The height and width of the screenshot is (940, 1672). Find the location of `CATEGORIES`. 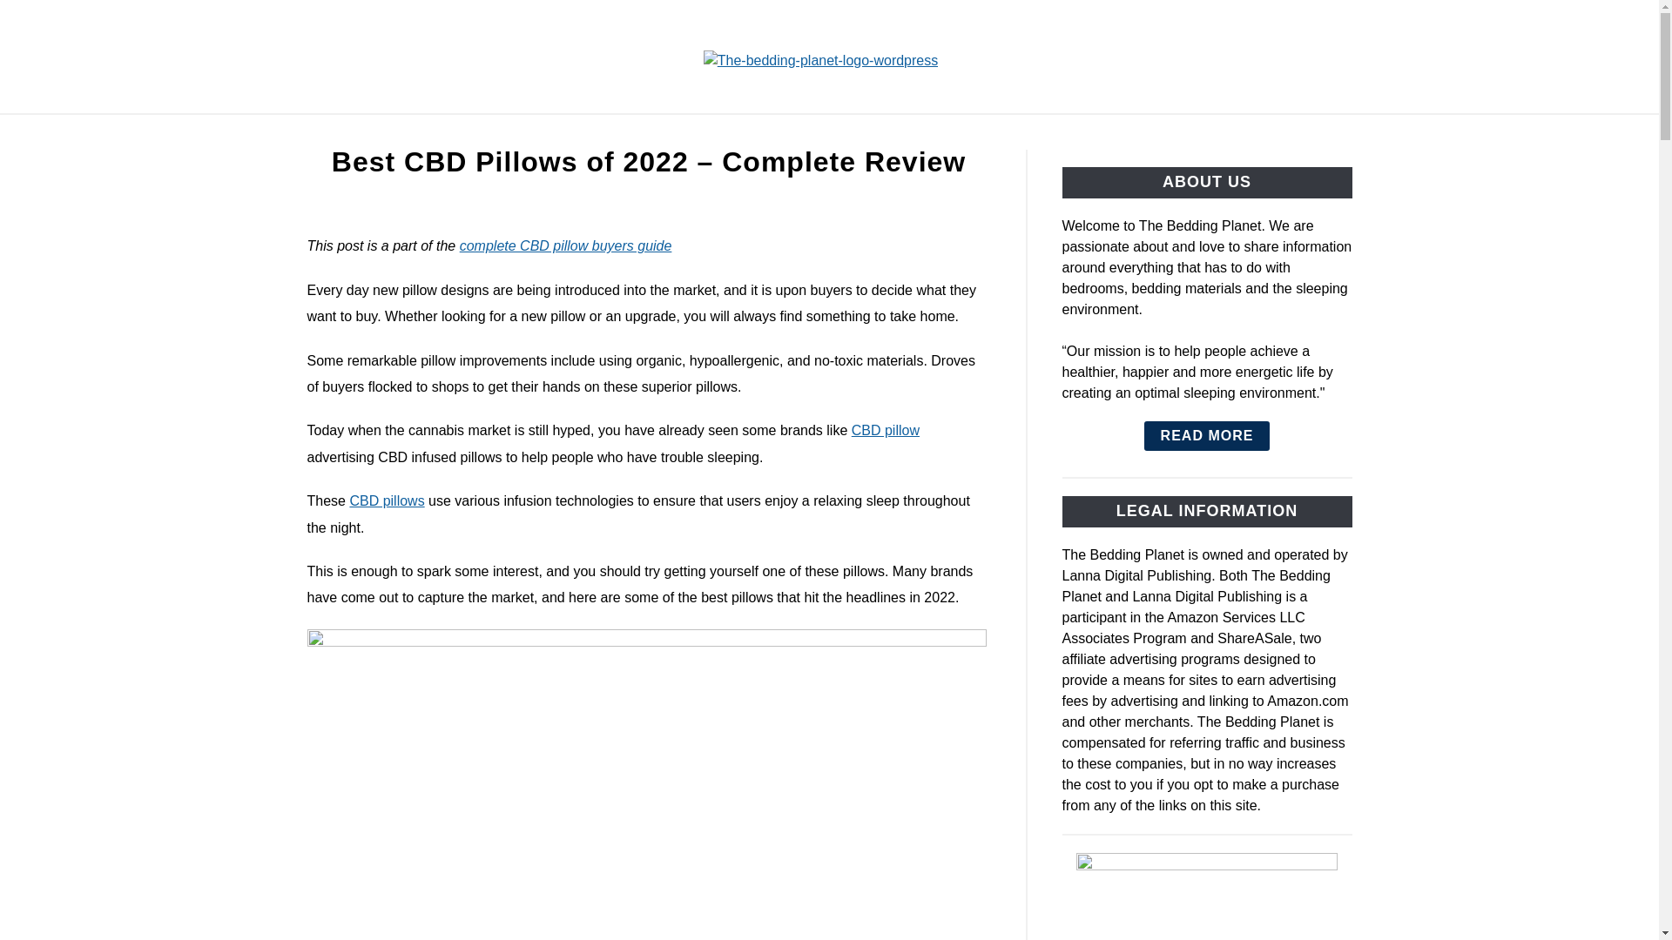

CATEGORIES is located at coordinates (557, 134).